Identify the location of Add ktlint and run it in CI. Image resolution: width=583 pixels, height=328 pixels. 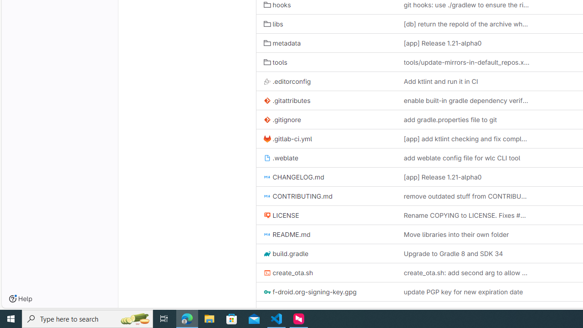
(440, 81).